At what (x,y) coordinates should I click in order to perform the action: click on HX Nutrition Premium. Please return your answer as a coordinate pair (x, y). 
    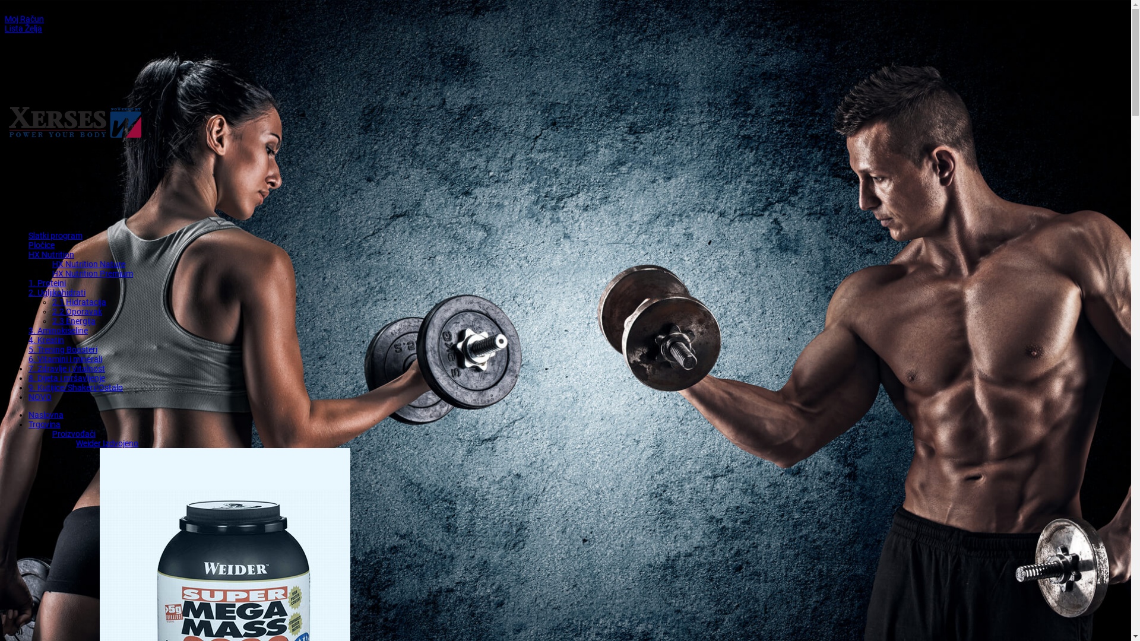
    Looking at the image, I should click on (93, 274).